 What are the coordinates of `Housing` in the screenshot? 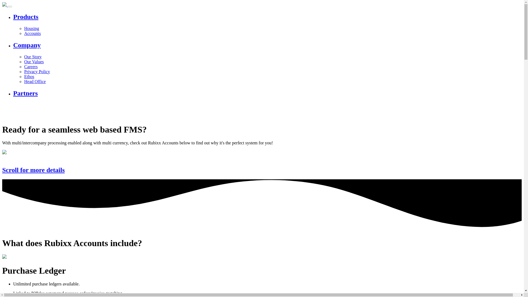 It's located at (32, 29).